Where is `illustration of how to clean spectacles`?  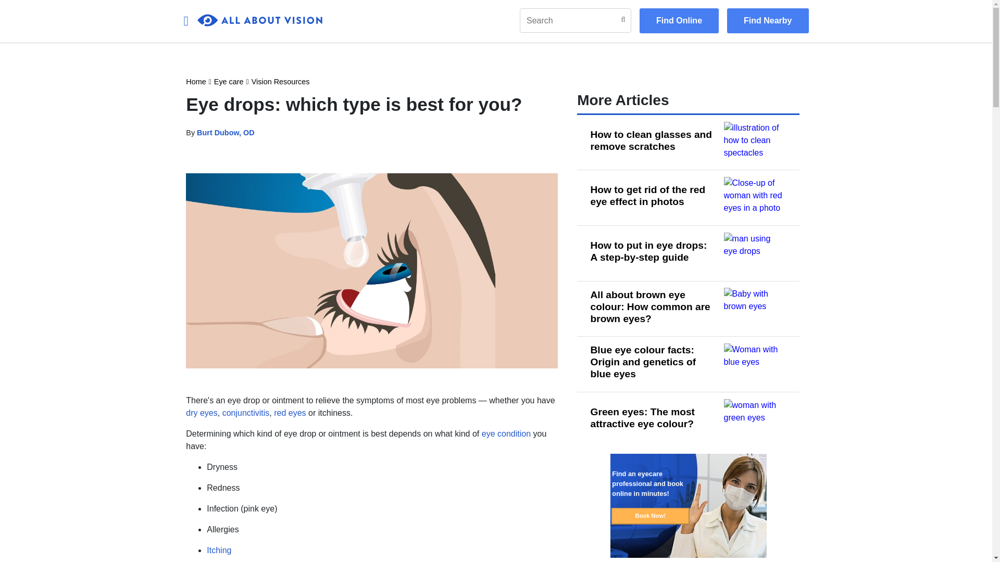
illustration of how to clean spectacles is located at coordinates (755, 143).